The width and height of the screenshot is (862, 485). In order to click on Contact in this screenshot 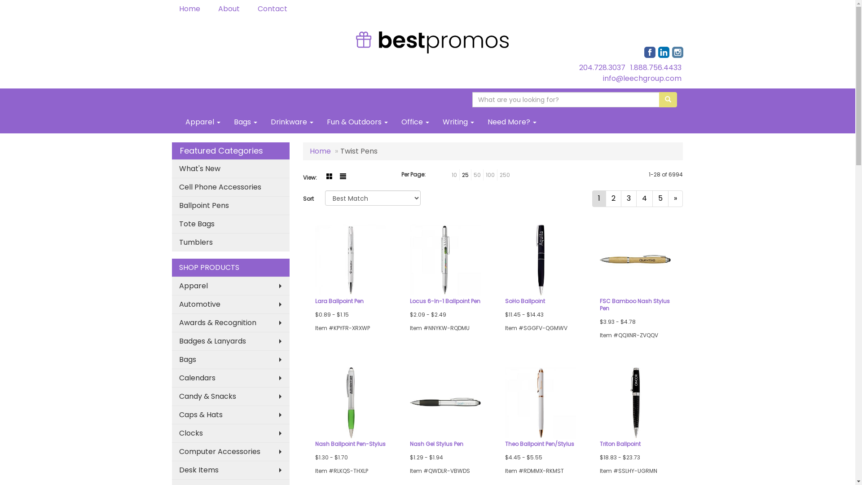, I will do `click(274, 9)`.